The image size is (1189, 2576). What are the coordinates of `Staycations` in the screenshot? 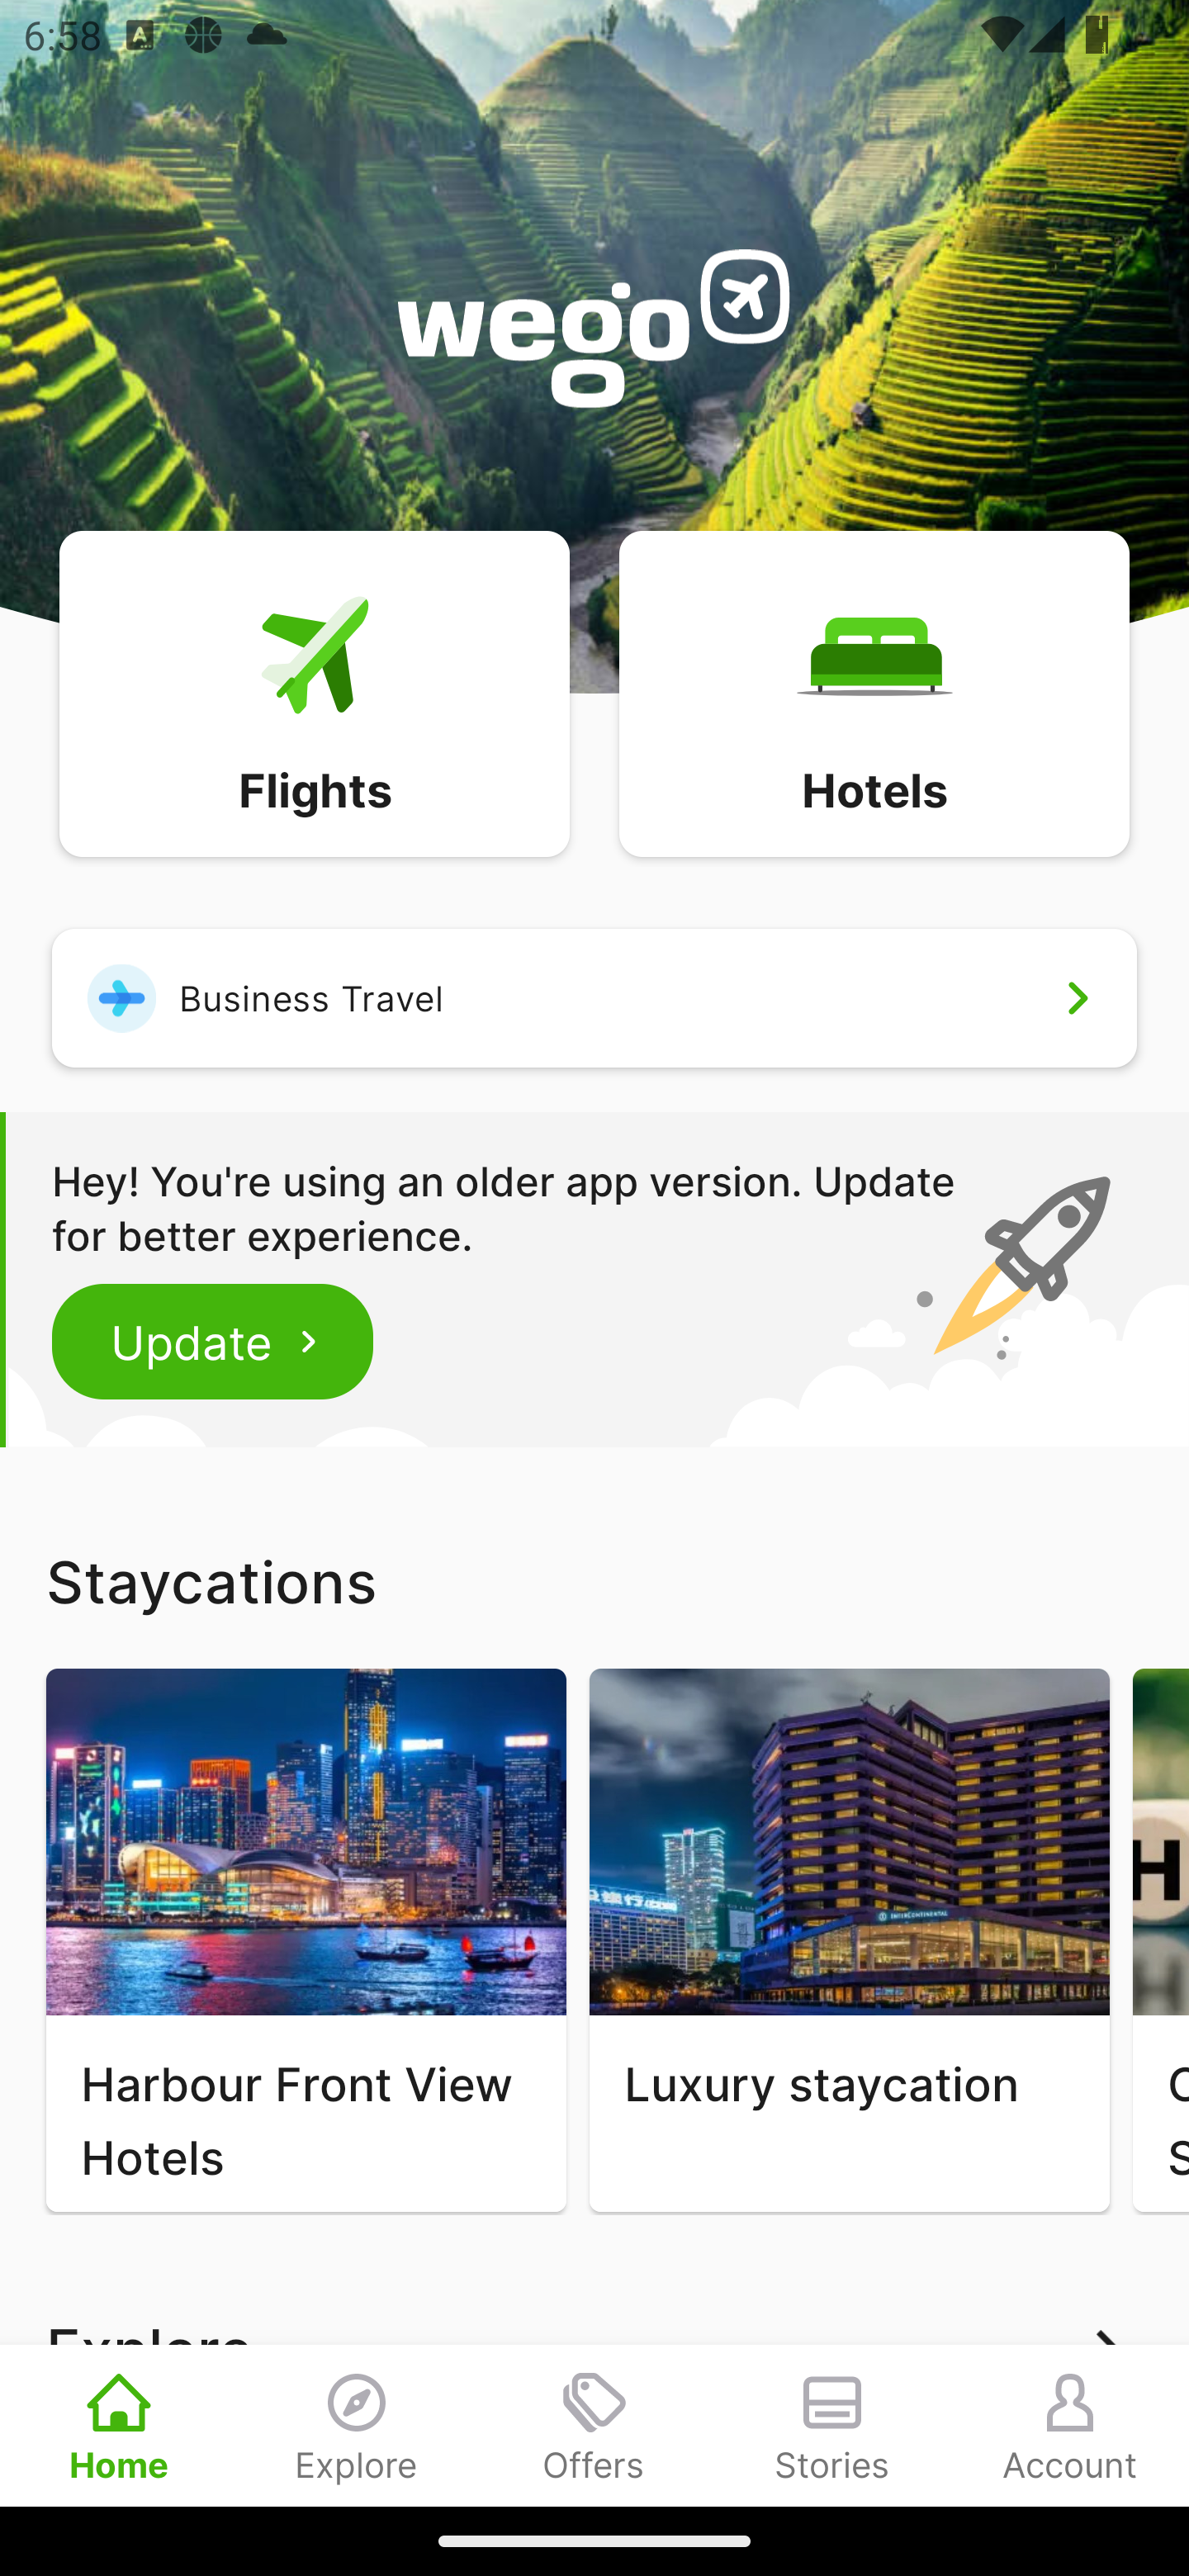 It's located at (594, 1581).